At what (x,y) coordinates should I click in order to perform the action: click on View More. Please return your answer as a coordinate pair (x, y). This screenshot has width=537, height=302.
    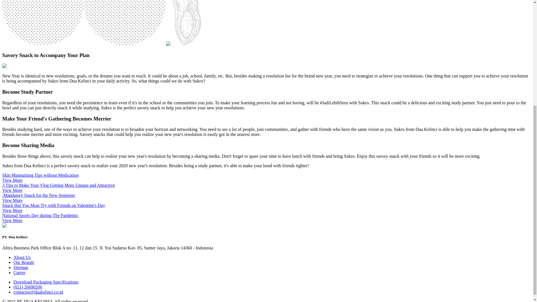
    Looking at the image, I should click on (12, 190).